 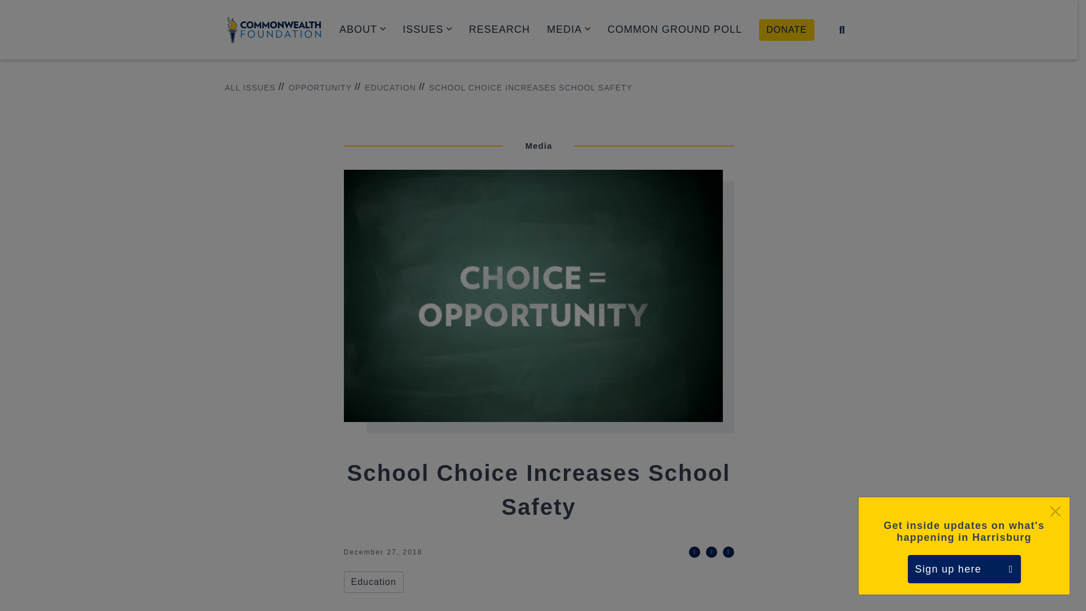 I want to click on DONATE, so click(x=786, y=29).